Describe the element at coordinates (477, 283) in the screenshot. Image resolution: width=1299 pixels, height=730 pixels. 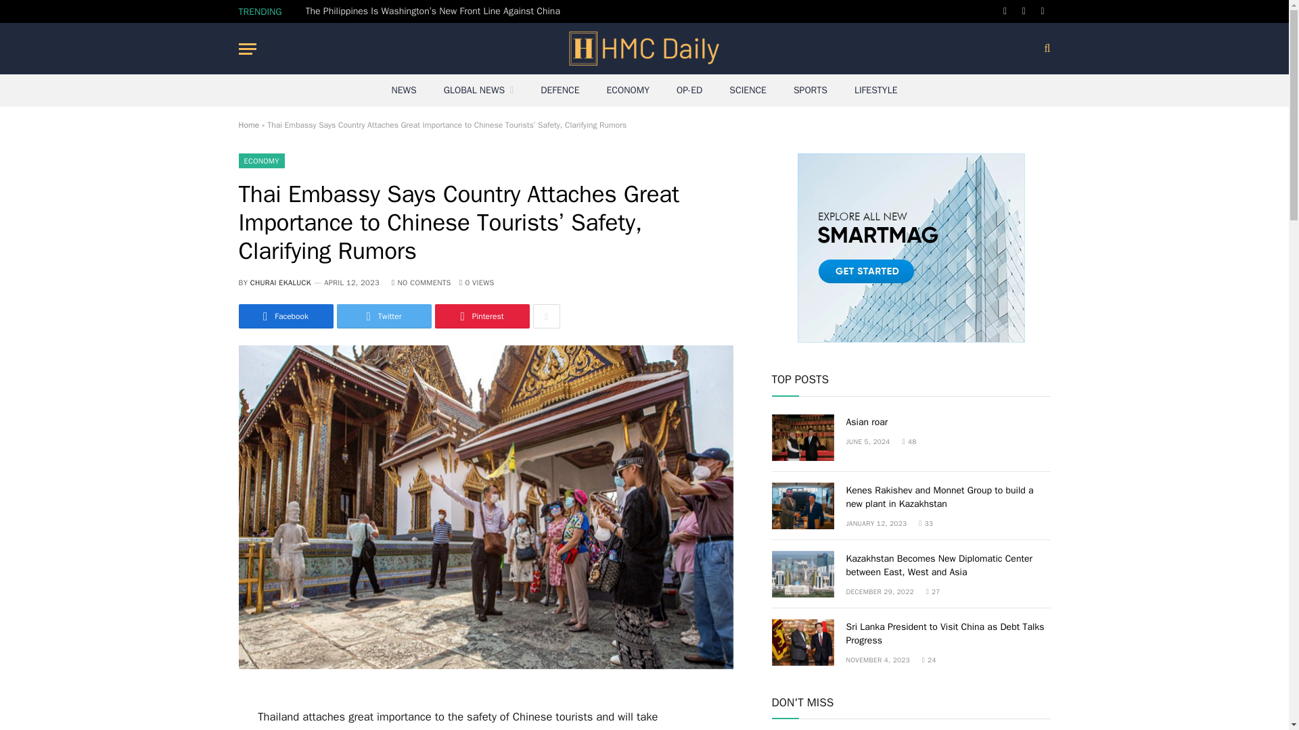
I see `0 Article Views` at that location.